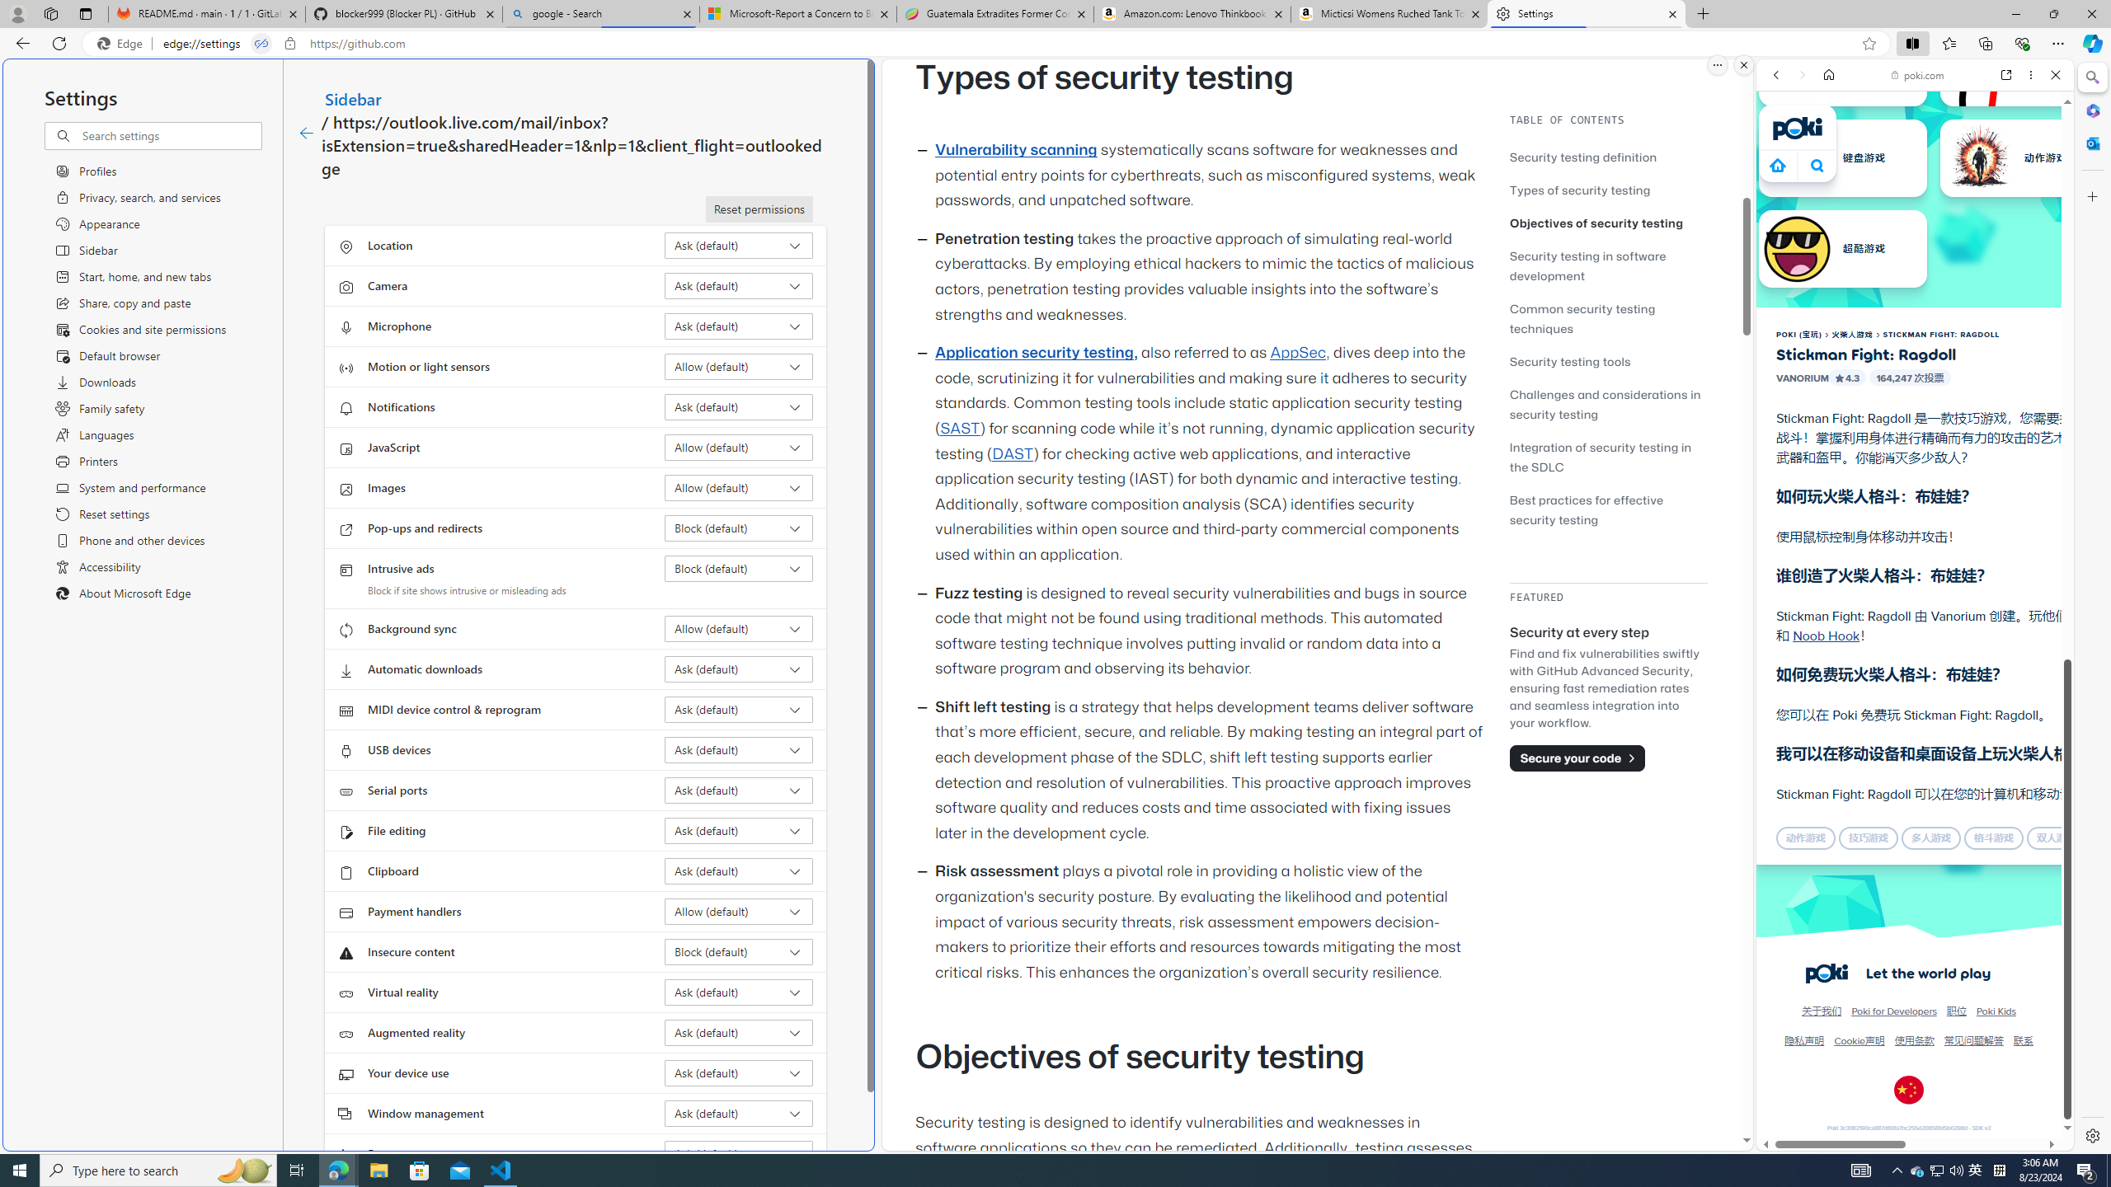  I want to click on Motion or light sensors Allow (default), so click(739, 366).